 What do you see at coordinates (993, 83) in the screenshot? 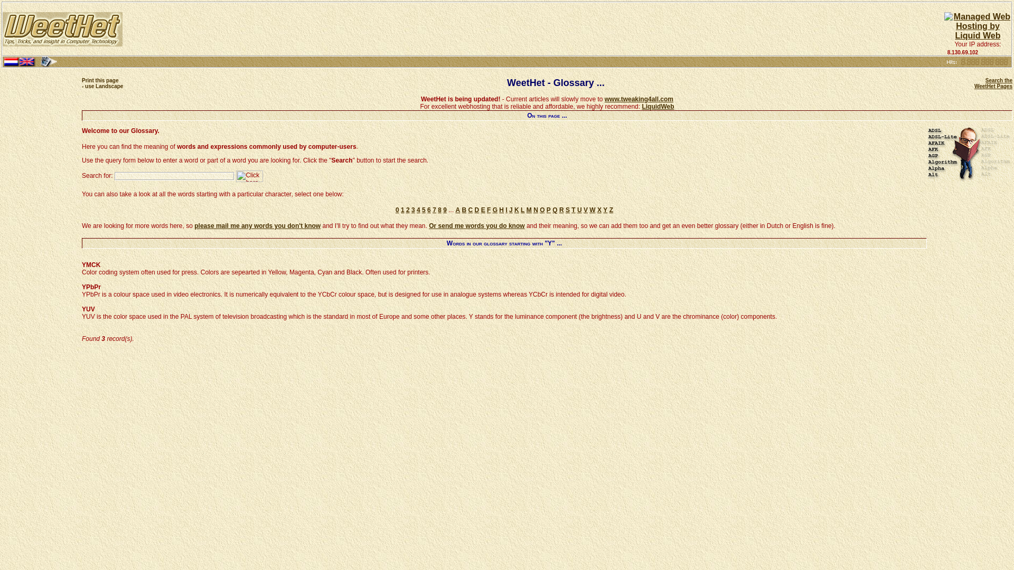
I see `Advertisement` at bounding box center [993, 83].